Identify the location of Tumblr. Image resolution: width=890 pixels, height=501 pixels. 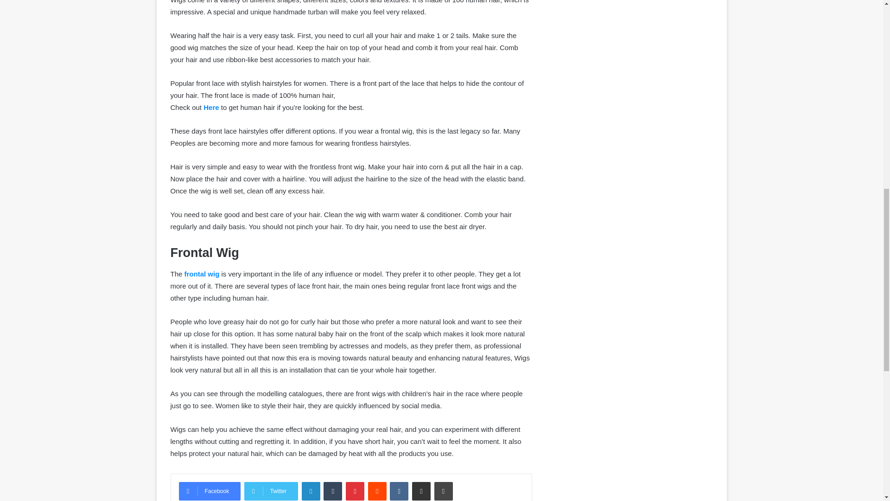
(333, 491).